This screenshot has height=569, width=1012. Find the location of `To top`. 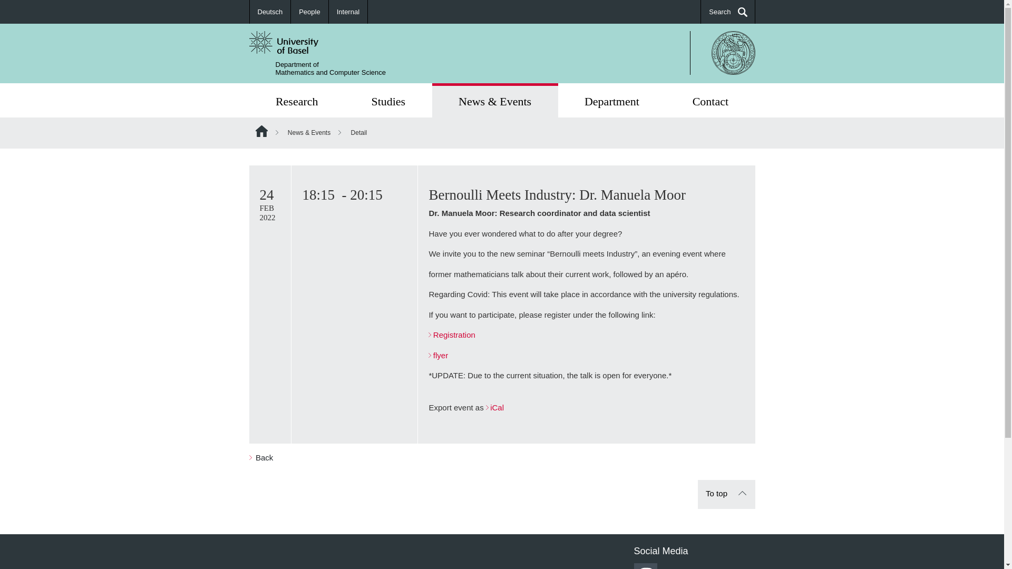

To top is located at coordinates (612, 100).